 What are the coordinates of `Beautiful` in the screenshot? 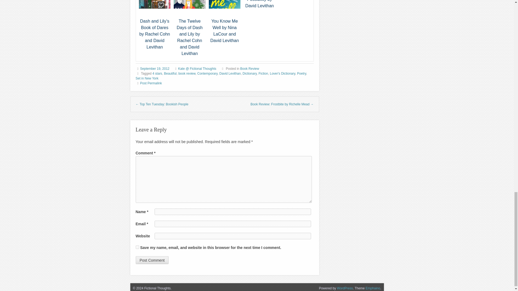 It's located at (170, 73).